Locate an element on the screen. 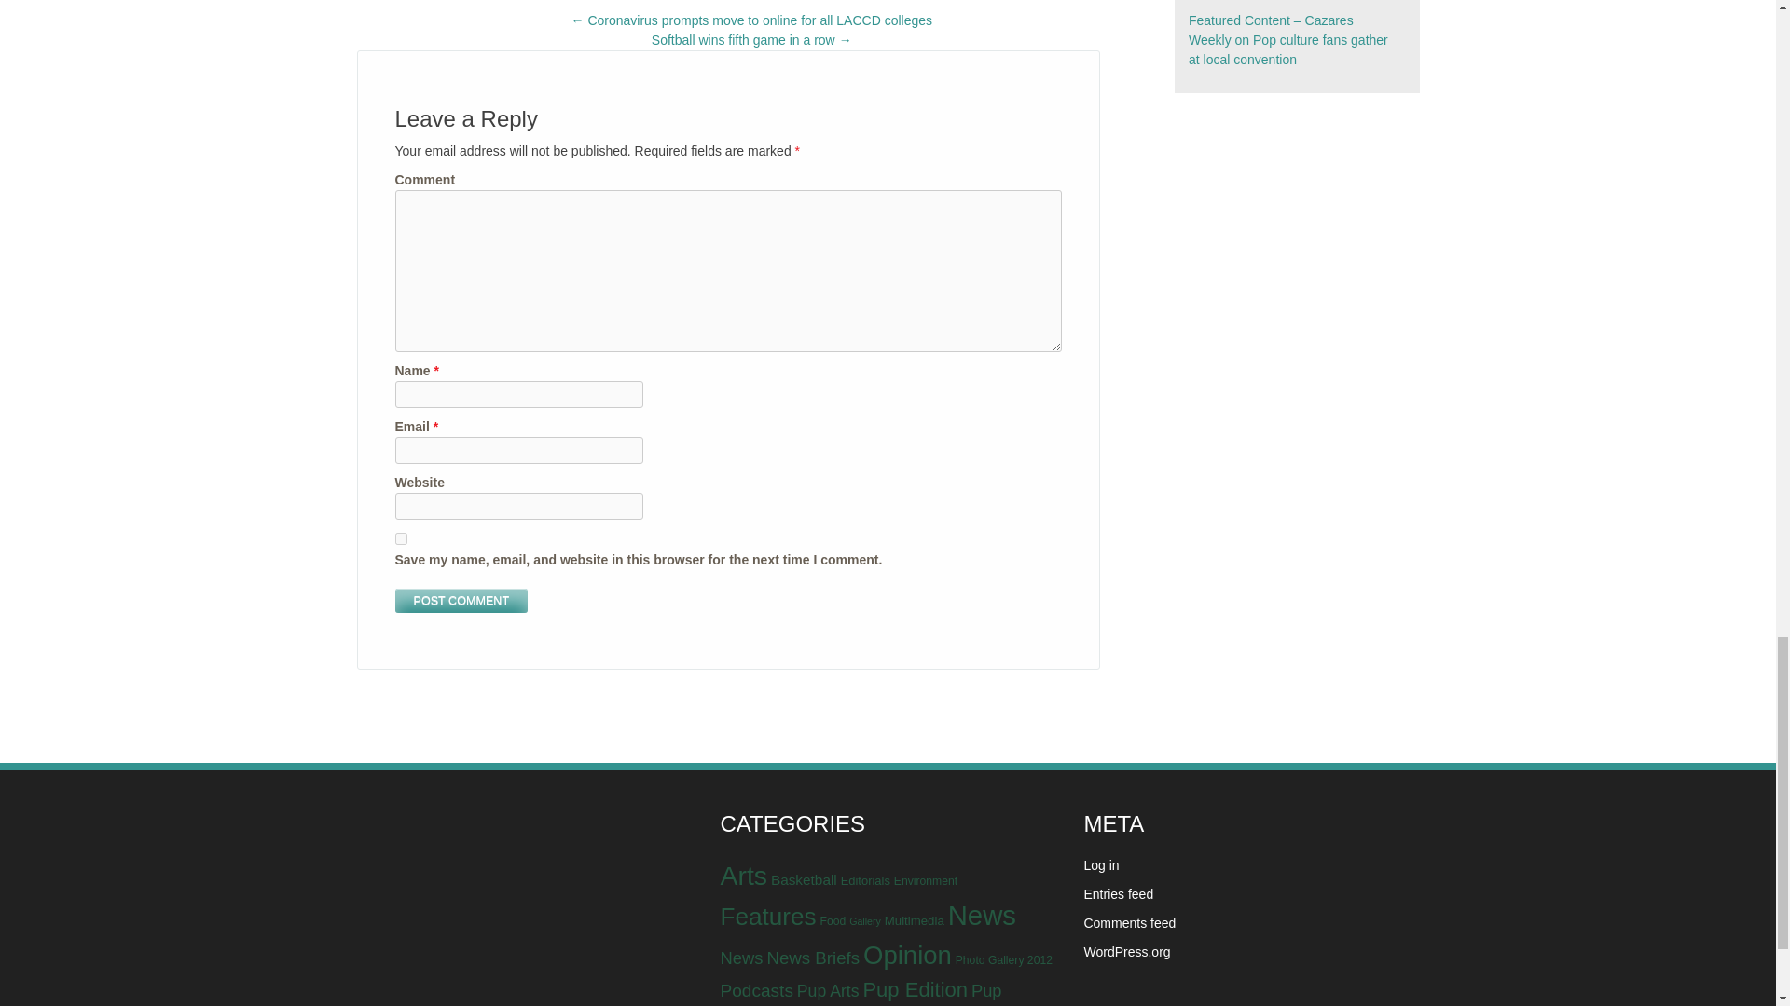 The image size is (1790, 1006). yes is located at coordinates (401, 538).